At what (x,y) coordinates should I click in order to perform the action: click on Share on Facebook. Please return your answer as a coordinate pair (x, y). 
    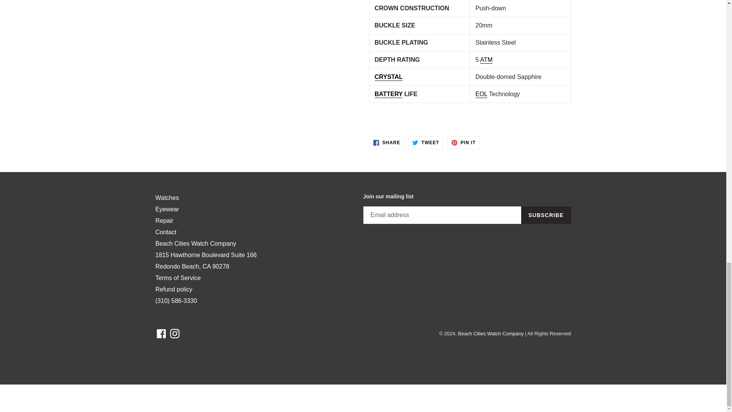
    Looking at the image, I should click on (387, 143).